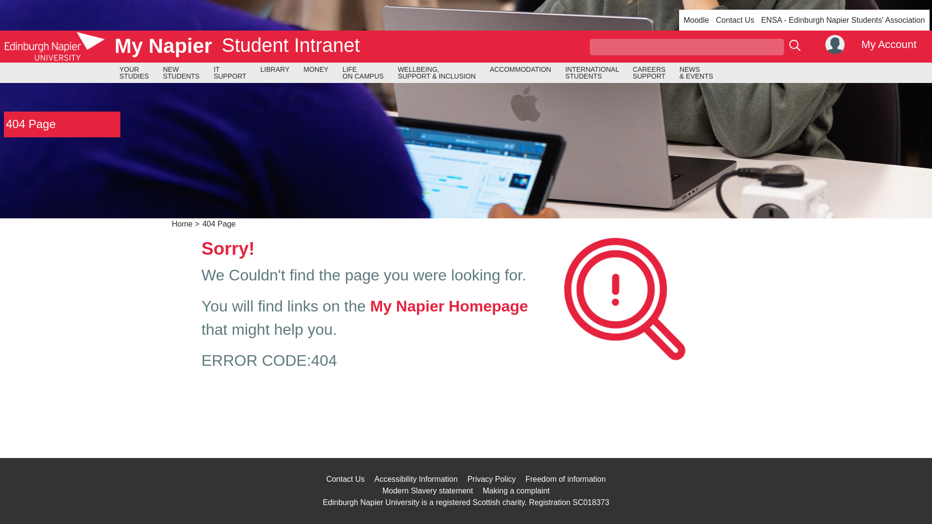 This screenshot has width=932, height=524. Describe the element at coordinates (872, 45) in the screenshot. I see `My Account` at that location.